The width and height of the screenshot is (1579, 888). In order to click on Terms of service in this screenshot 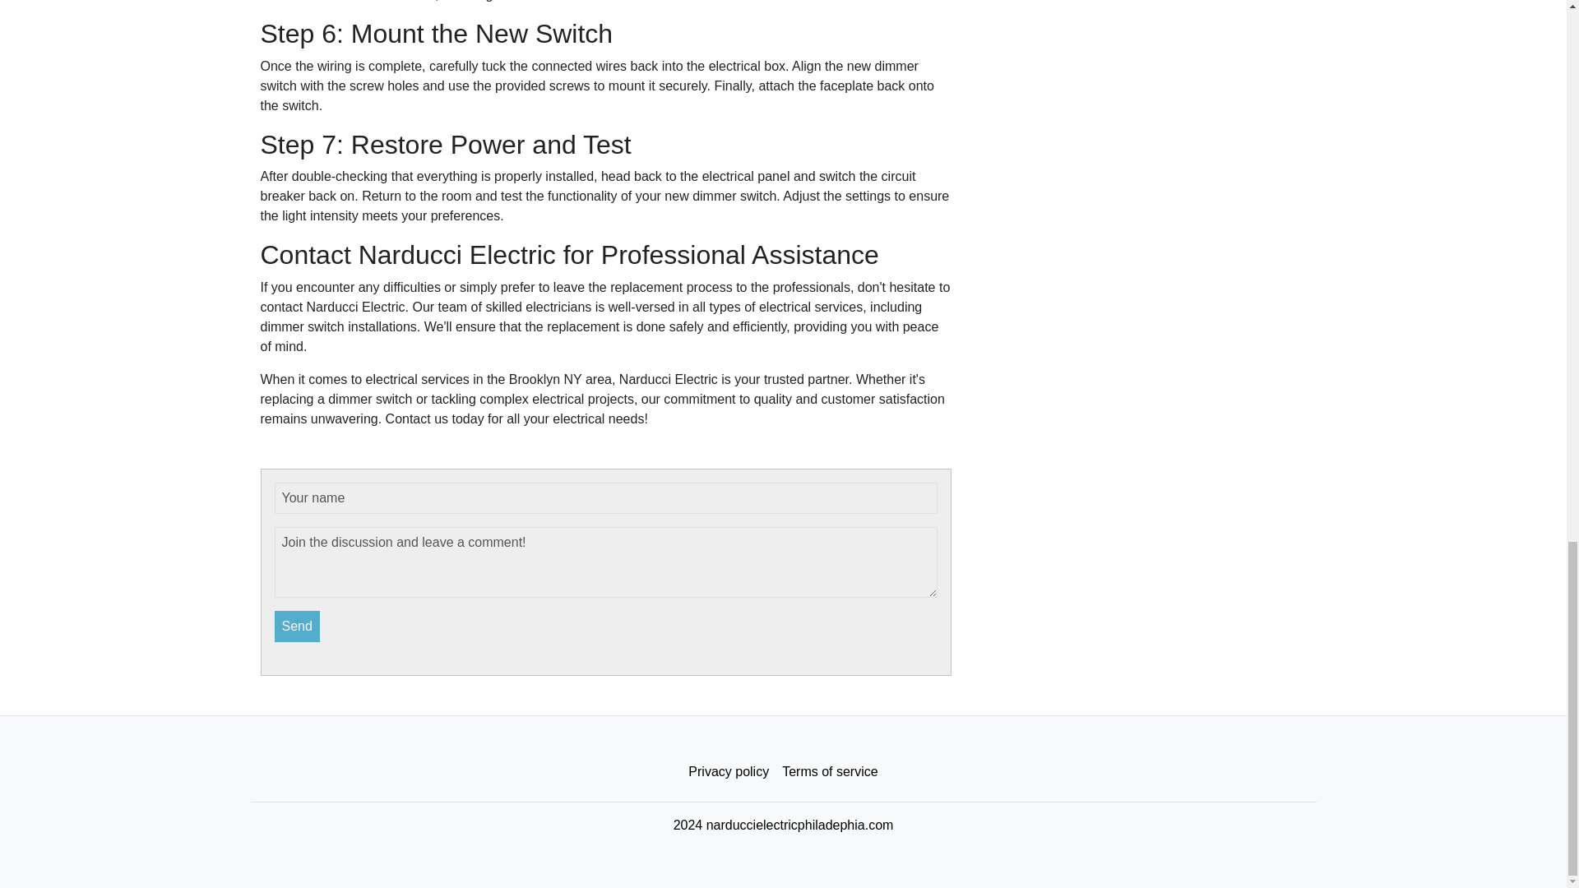, I will do `click(829, 772)`.